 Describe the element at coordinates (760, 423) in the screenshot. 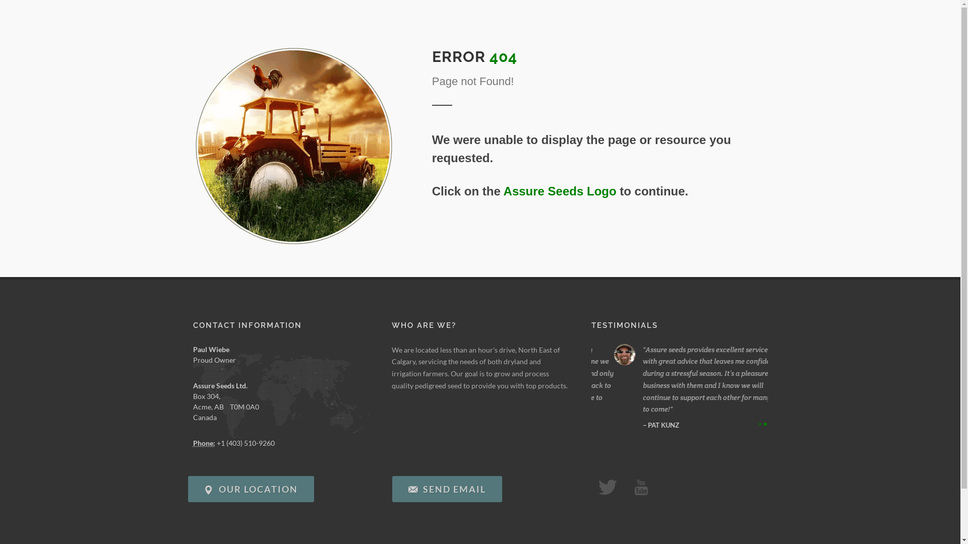

I see `1` at that location.